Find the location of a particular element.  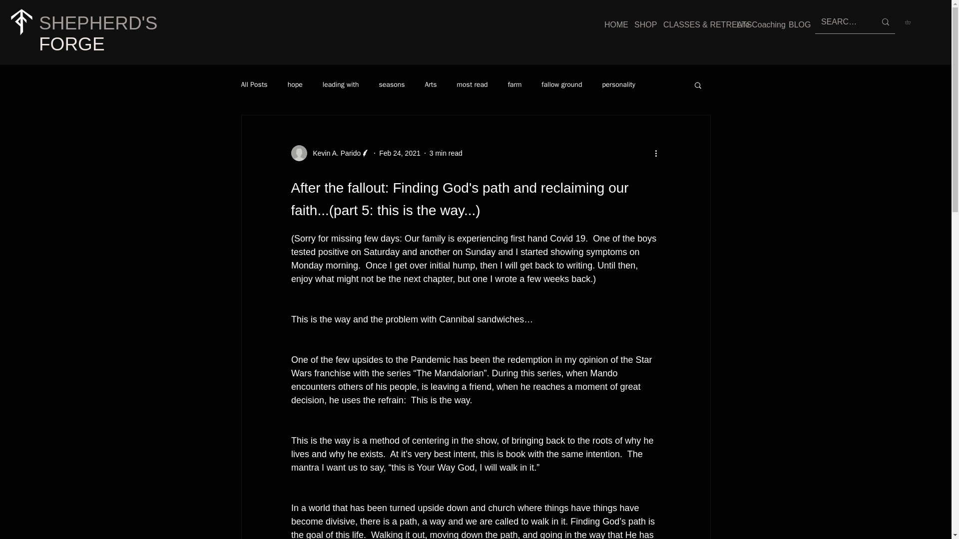

SHEPHERD'SFORGE is located at coordinates (98, 33).